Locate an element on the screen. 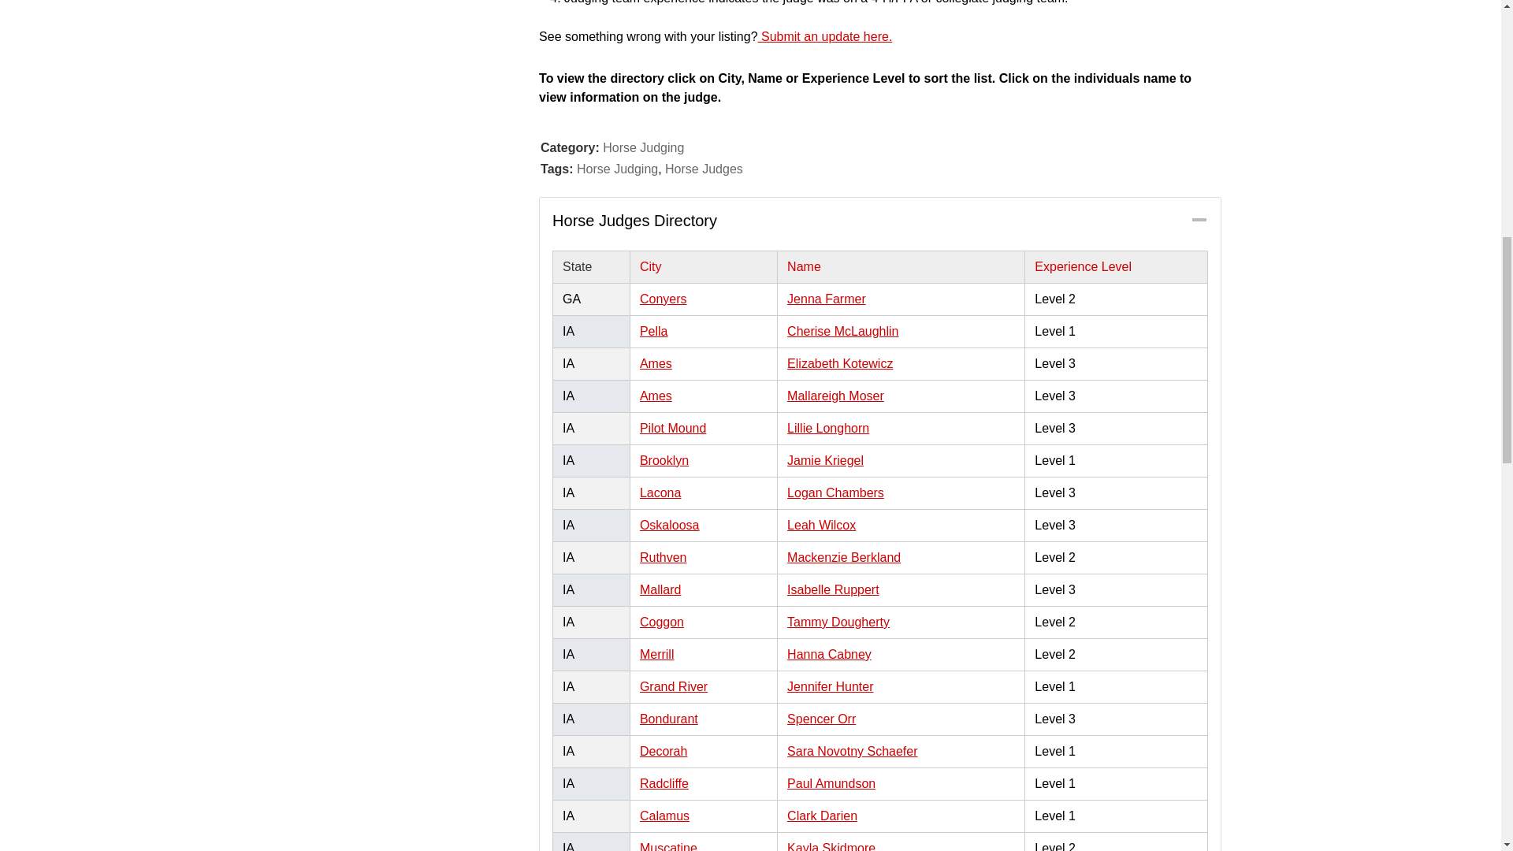 Image resolution: width=1513 pixels, height=851 pixels. sort by Experience Level is located at coordinates (1116, 267).